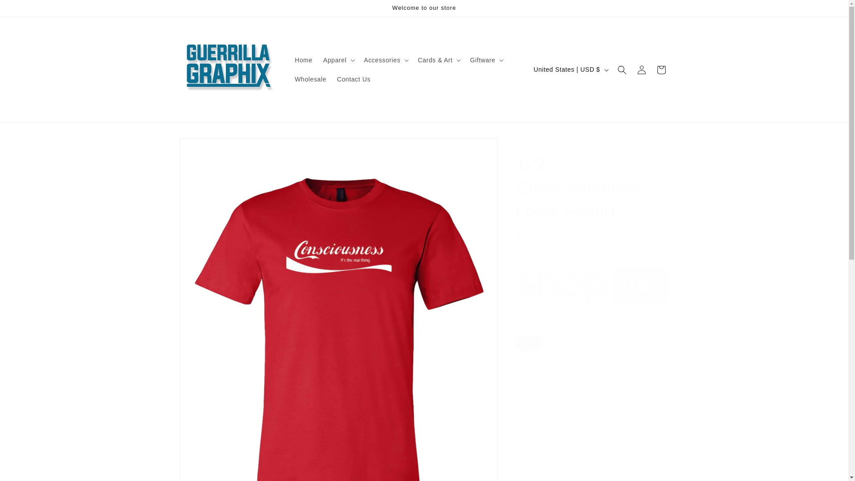 Image resolution: width=855 pixels, height=481 pixels. Describe the element at coordinates (27, 10) in the screenshot. I see `Skip to content` at that location.